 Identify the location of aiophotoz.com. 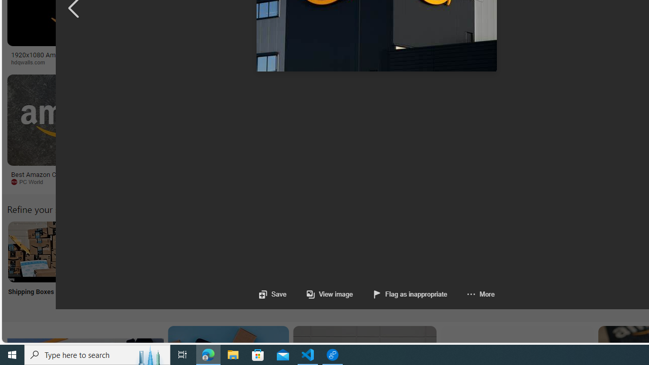
(310, 181).